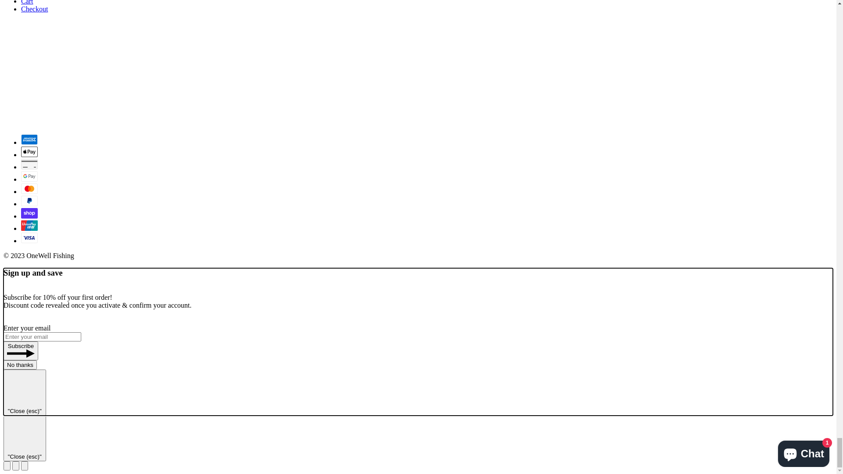 Image resolution: width=843 pixels, height=474 pixels. I want to click on Merchandise, so click(57, 125).